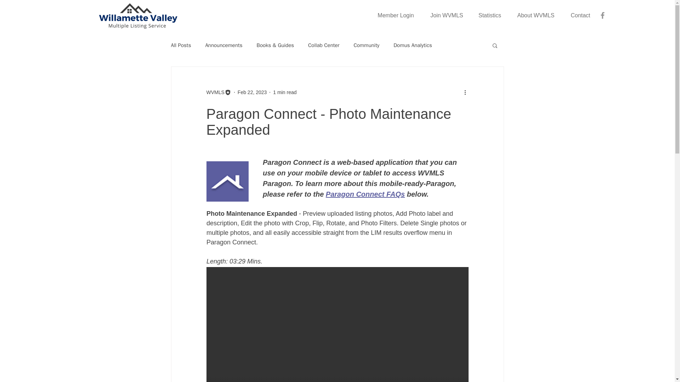 This screenshot has height=382, width=680. I want to click on WVMLS, so click(218, 92).